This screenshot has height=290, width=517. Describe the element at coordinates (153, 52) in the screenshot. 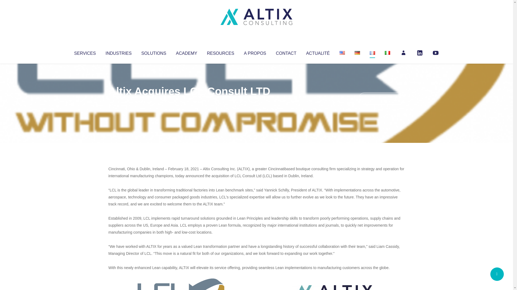

I see `SOLUTIONS` at that location.